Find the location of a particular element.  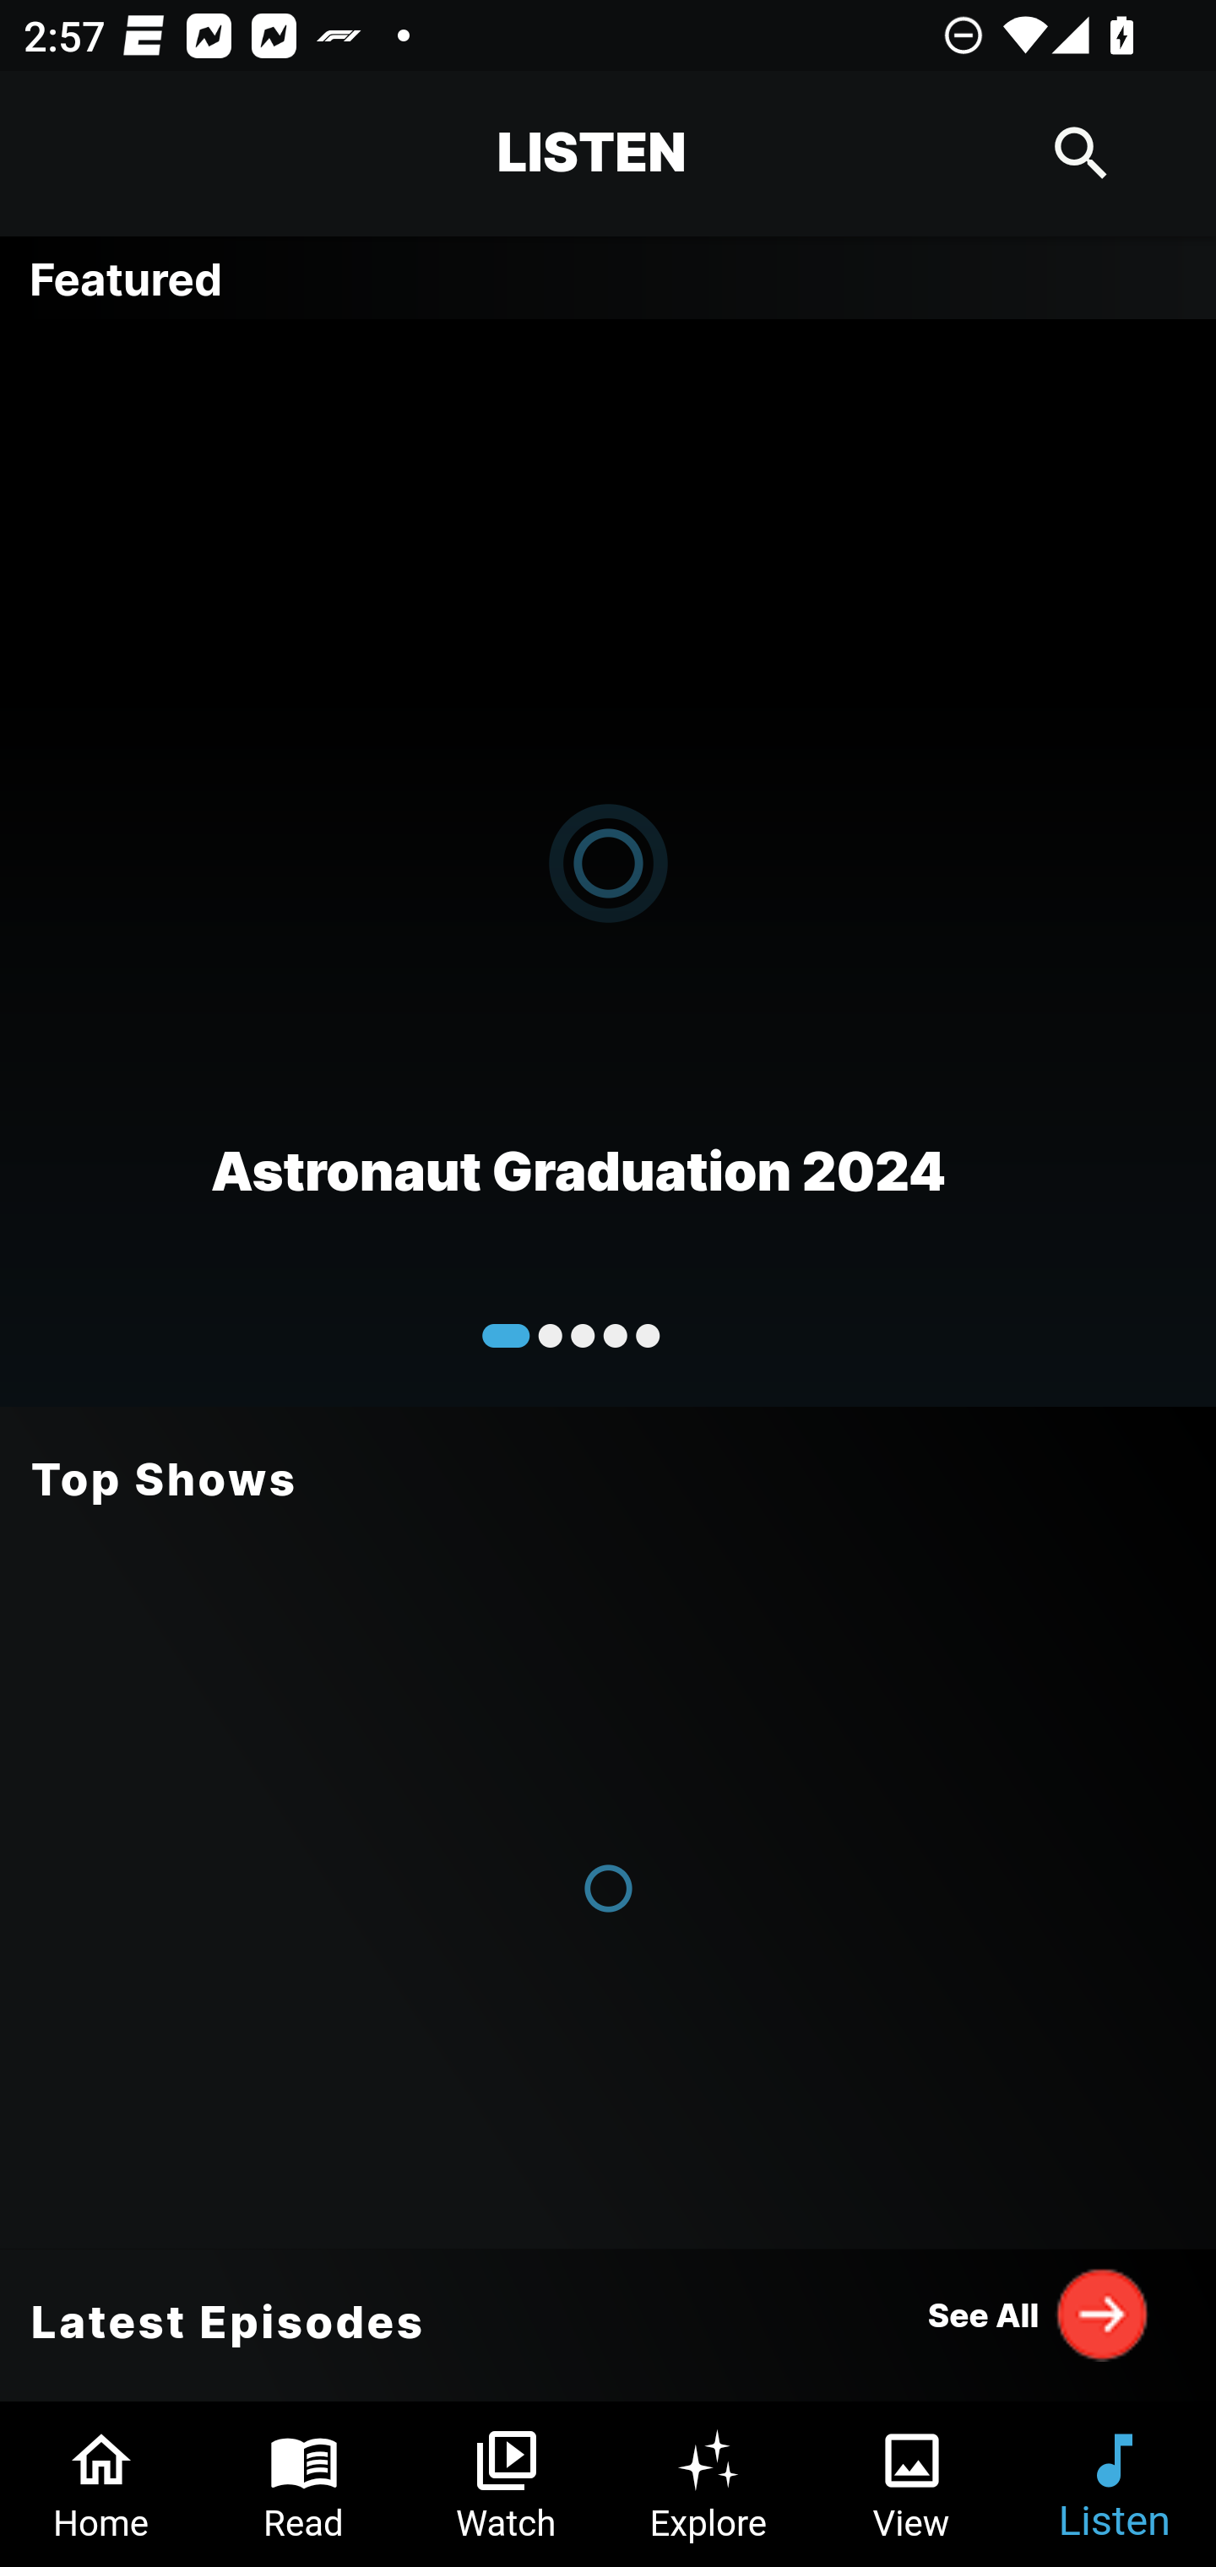

See All is located at coordinates (1039, 2314).